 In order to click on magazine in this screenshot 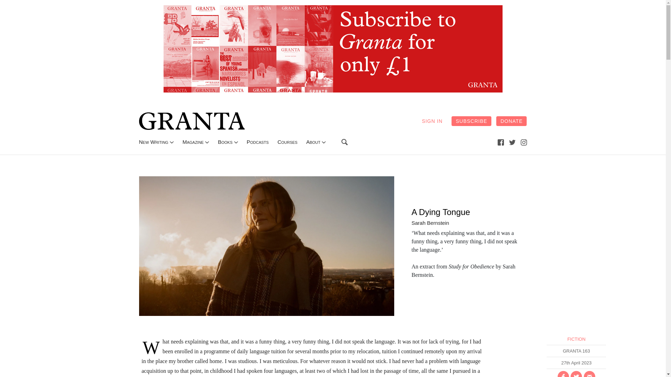, I will do `click(193, 142)`.